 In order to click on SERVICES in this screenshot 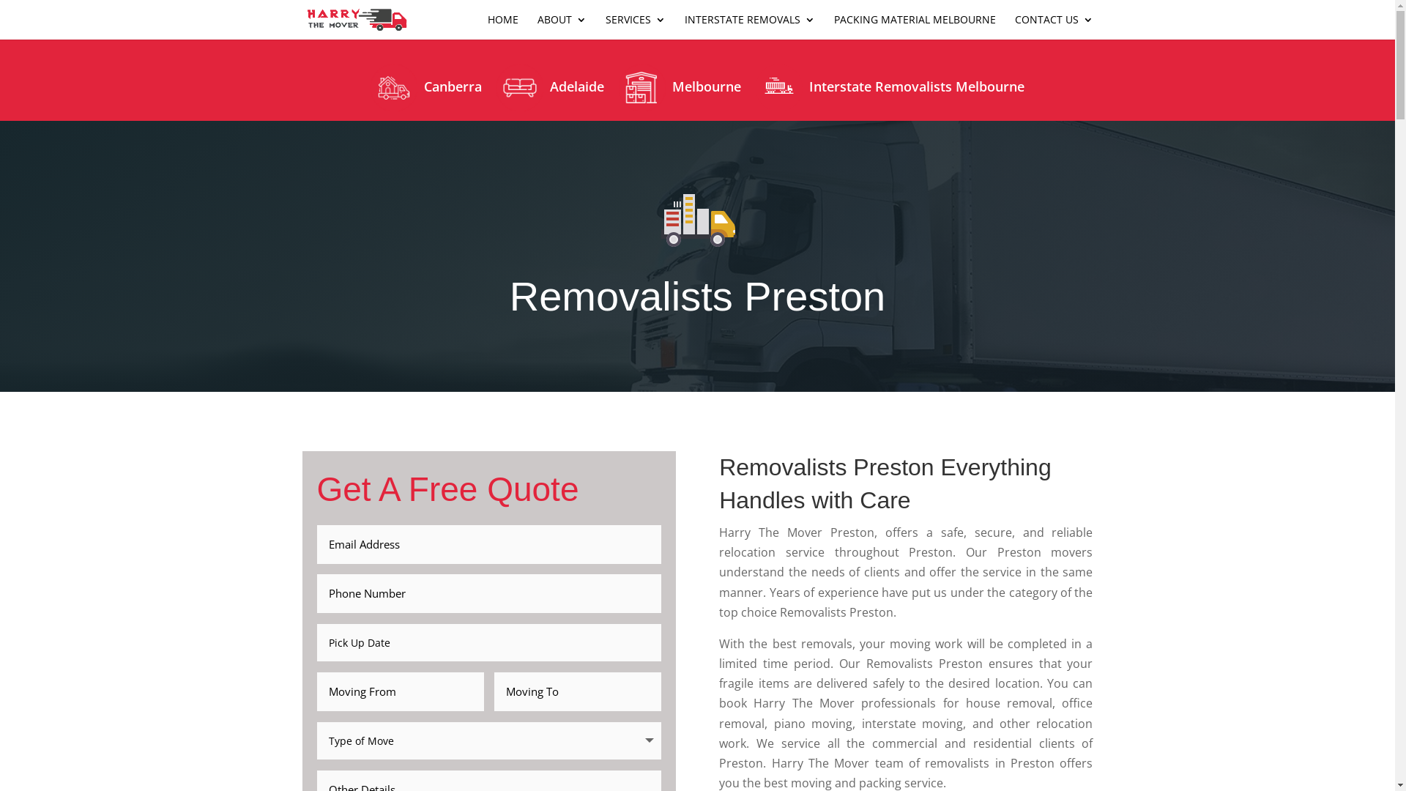, I will do `click(635, 27)`.